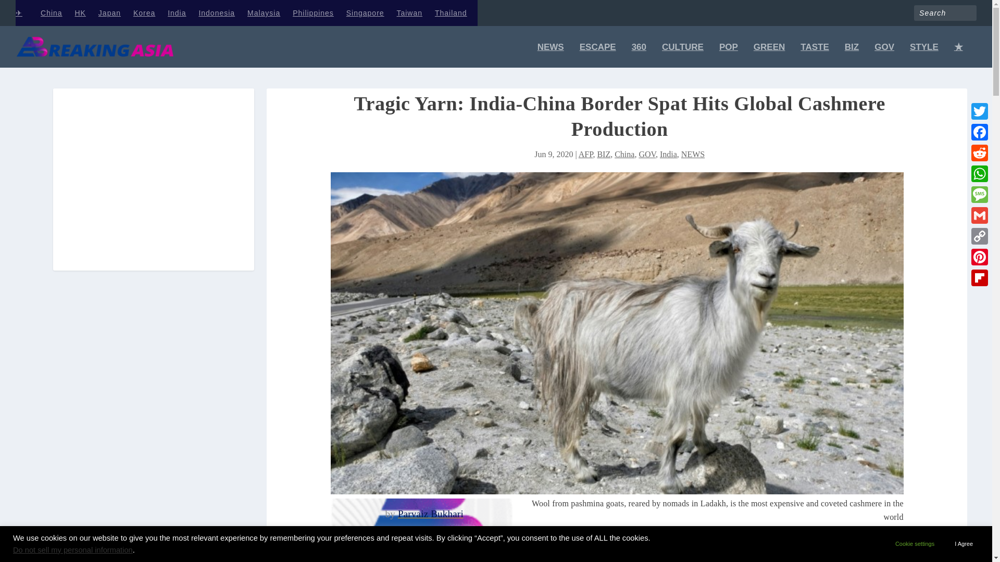 The height and width of the screenshot is (562, 1000). What do you see at coordinates (769, 55) in the screenshot?
I see `GREEN` at bounding box center [769, 55].